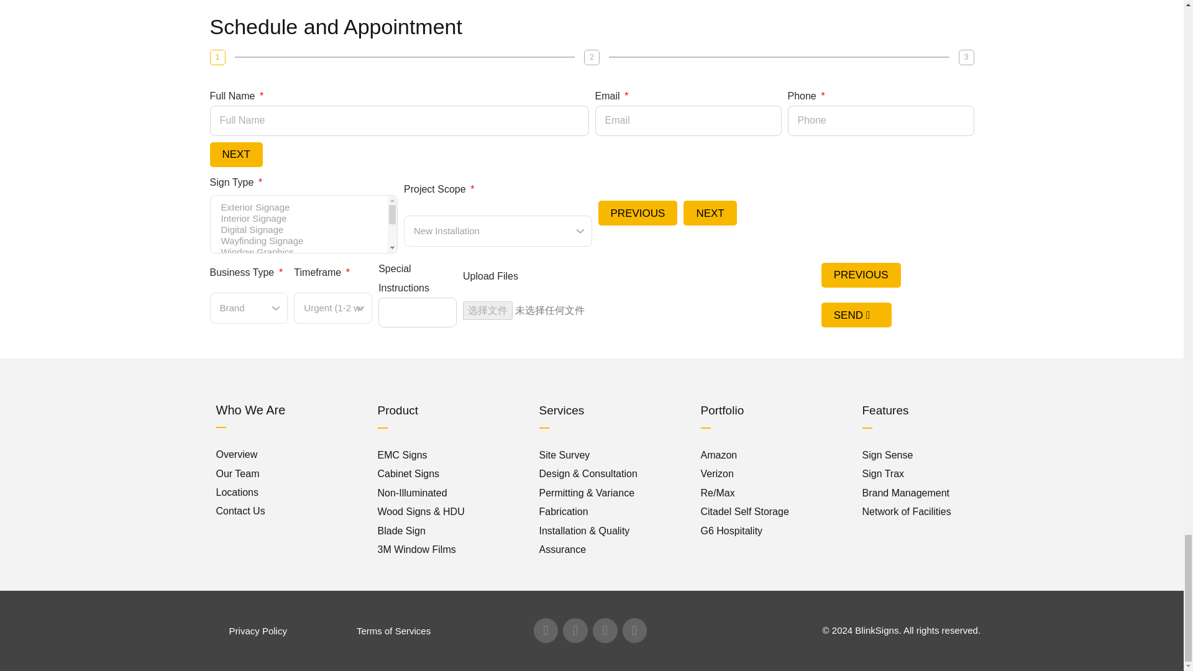 This screenshot has width=1193, height=671. I want to click on SEND, so click(856, 315).